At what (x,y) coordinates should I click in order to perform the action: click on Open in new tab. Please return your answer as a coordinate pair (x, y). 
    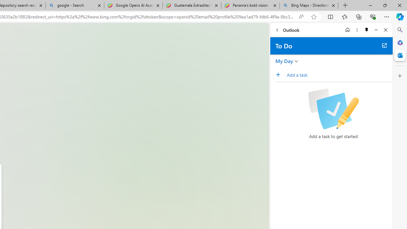
    Looking at the image, I should click on (384, 45).